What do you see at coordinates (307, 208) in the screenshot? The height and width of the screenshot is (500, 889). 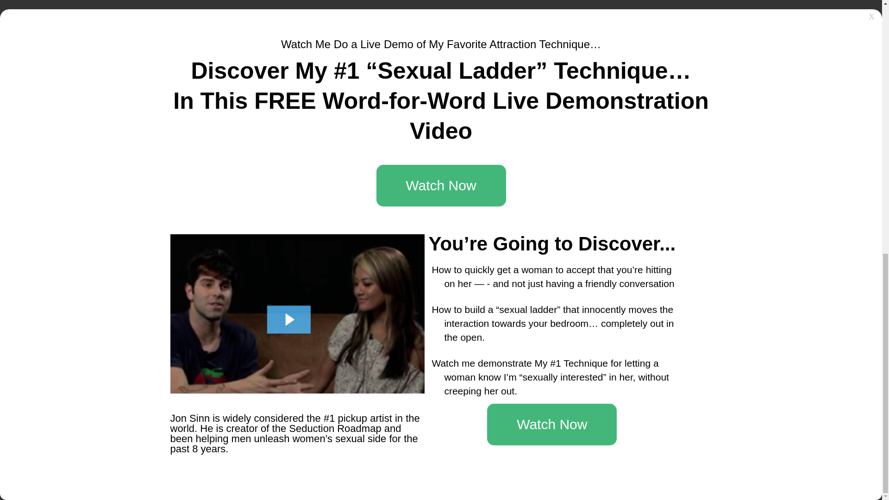 I see `check them out` at bounding box center [307, 208].